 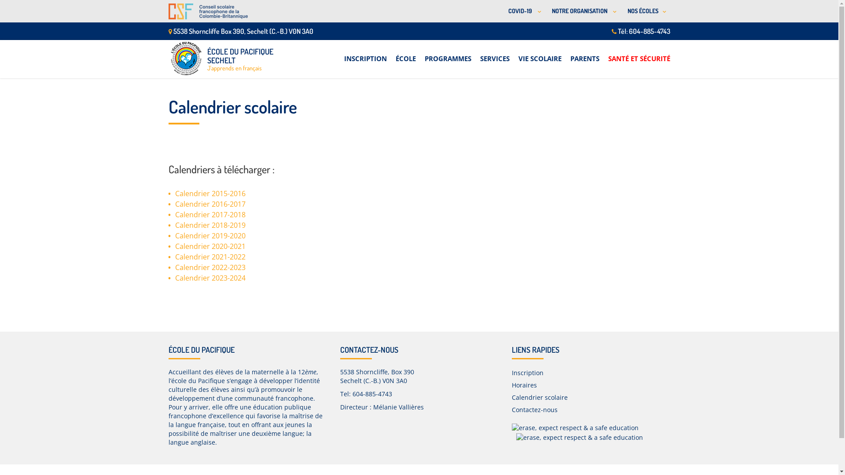 What do you see at coordinates (210, 236) in the screenshot?
I see `Calendrier 2019-2020` at bounding box center [210, 236].